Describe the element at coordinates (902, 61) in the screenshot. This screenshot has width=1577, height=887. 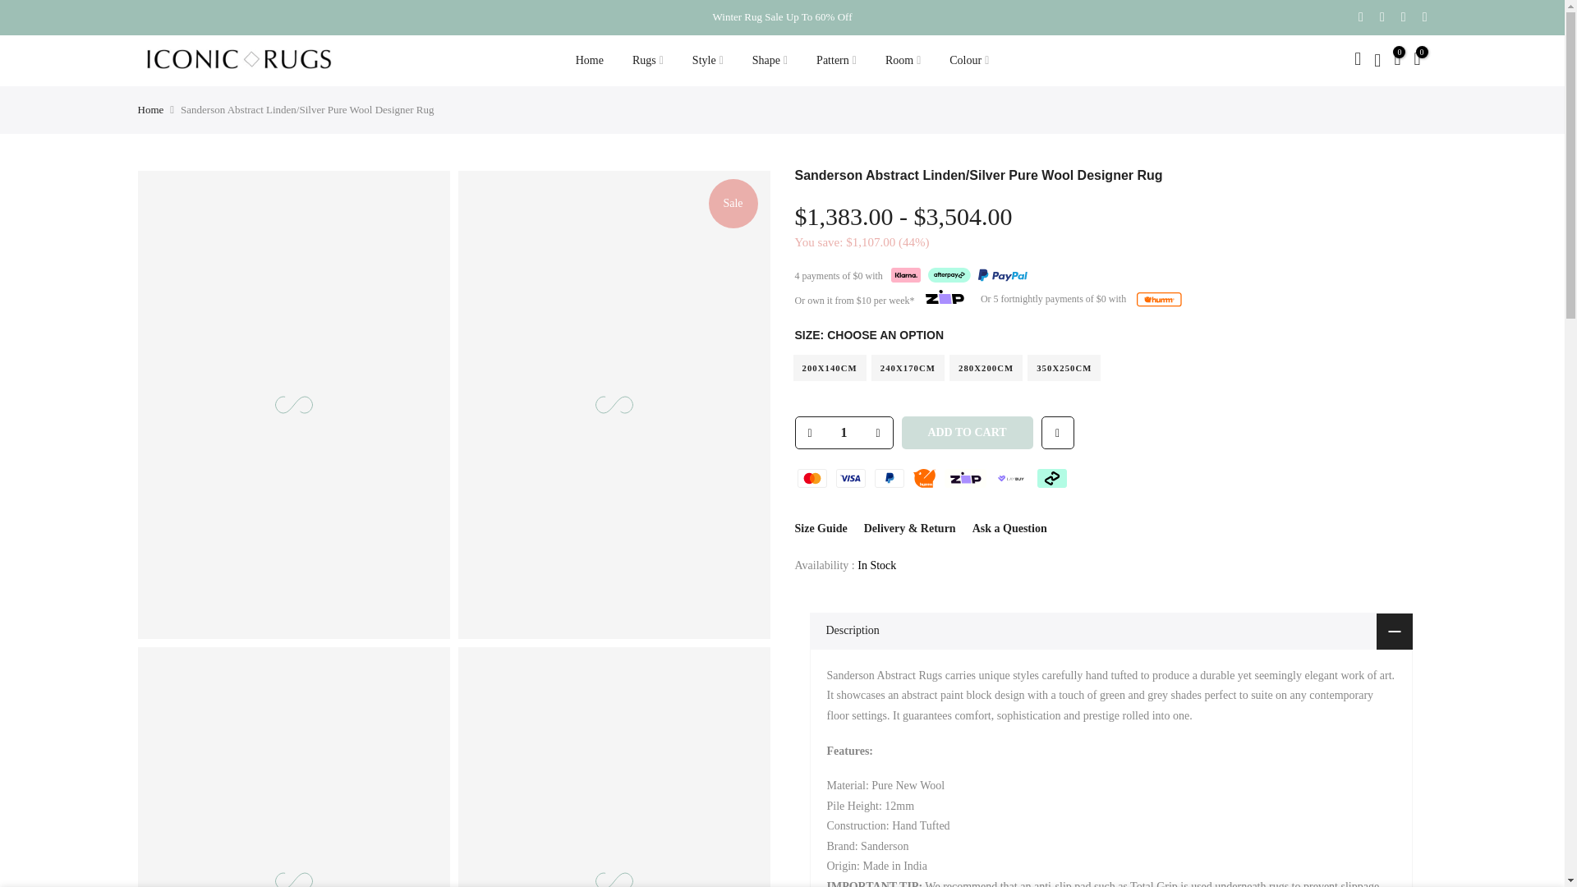
I see `Room` at that location.